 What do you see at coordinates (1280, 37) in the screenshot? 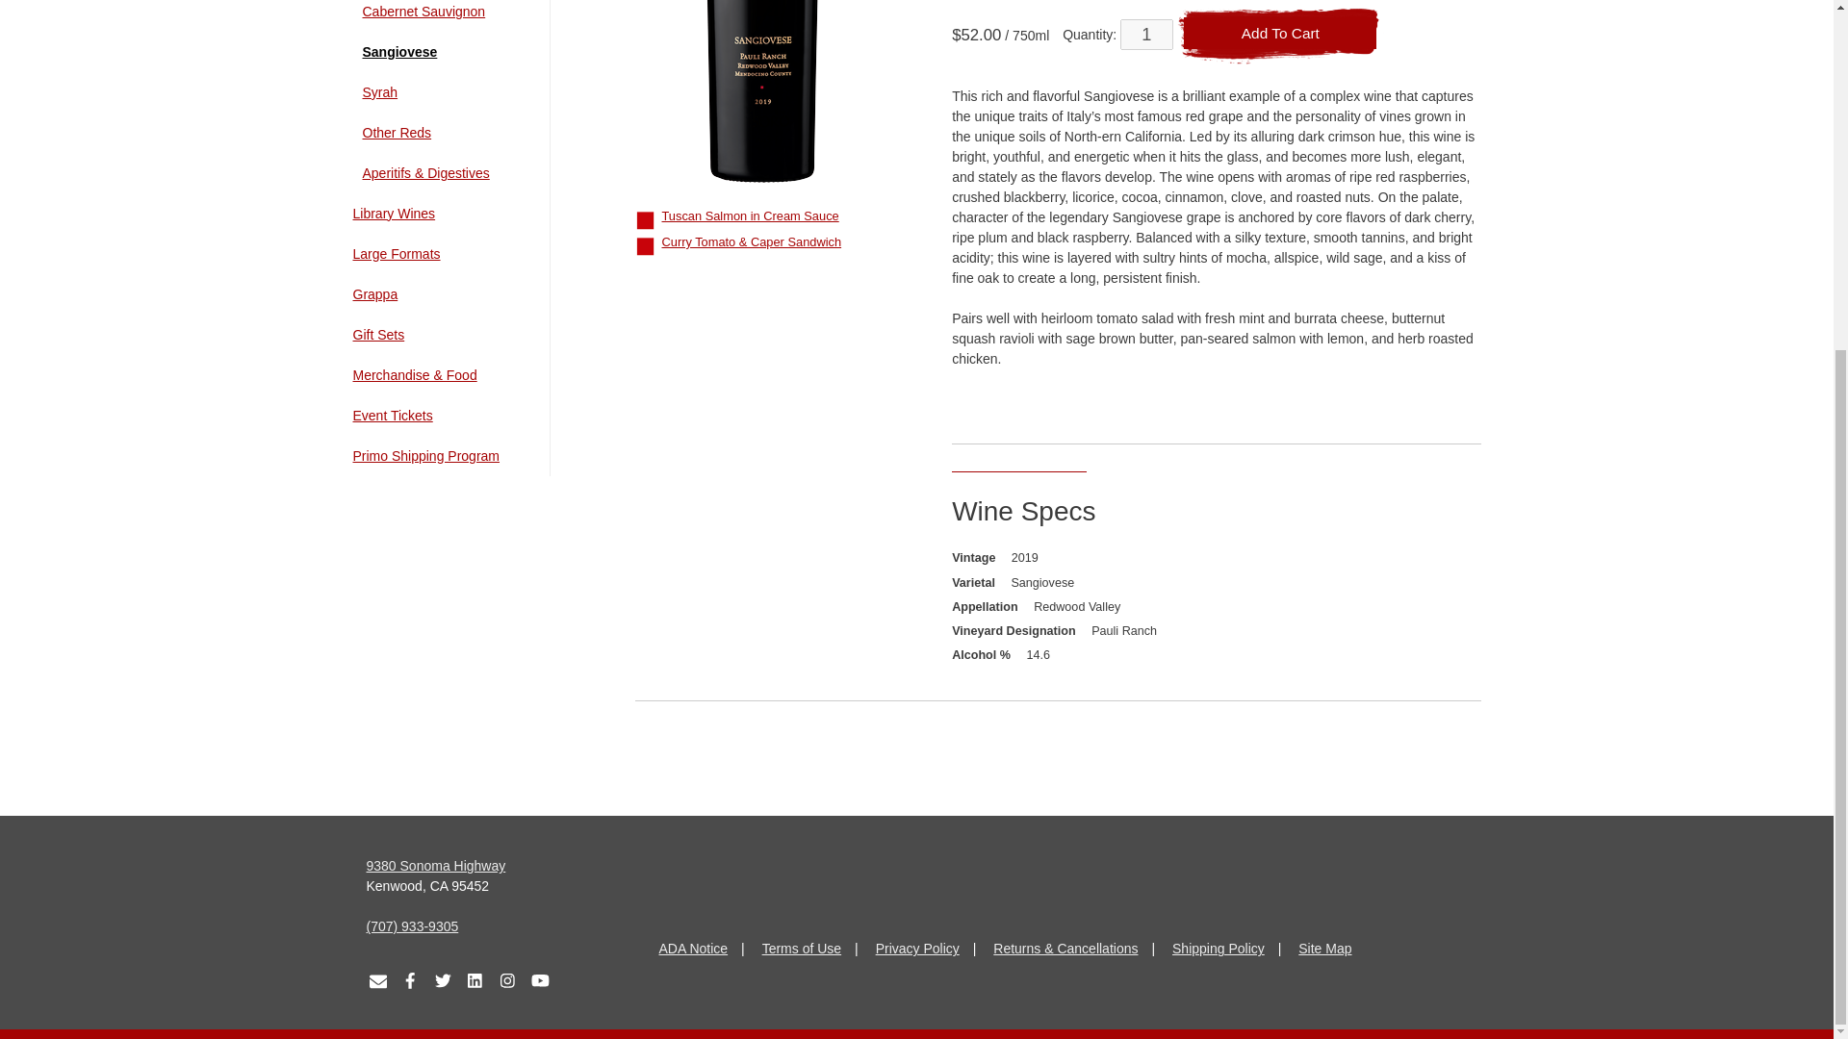
I see `Add To Cart` at bounding box center [1280, 37].